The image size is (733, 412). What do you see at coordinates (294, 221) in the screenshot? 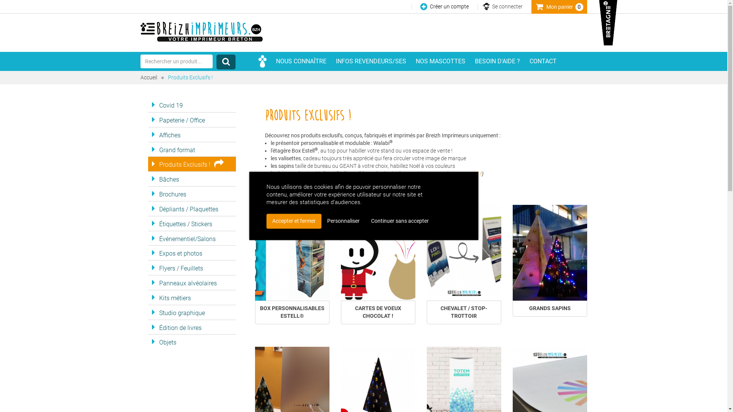
I see `Accepter et fermer` at bounding box center [294, 221].